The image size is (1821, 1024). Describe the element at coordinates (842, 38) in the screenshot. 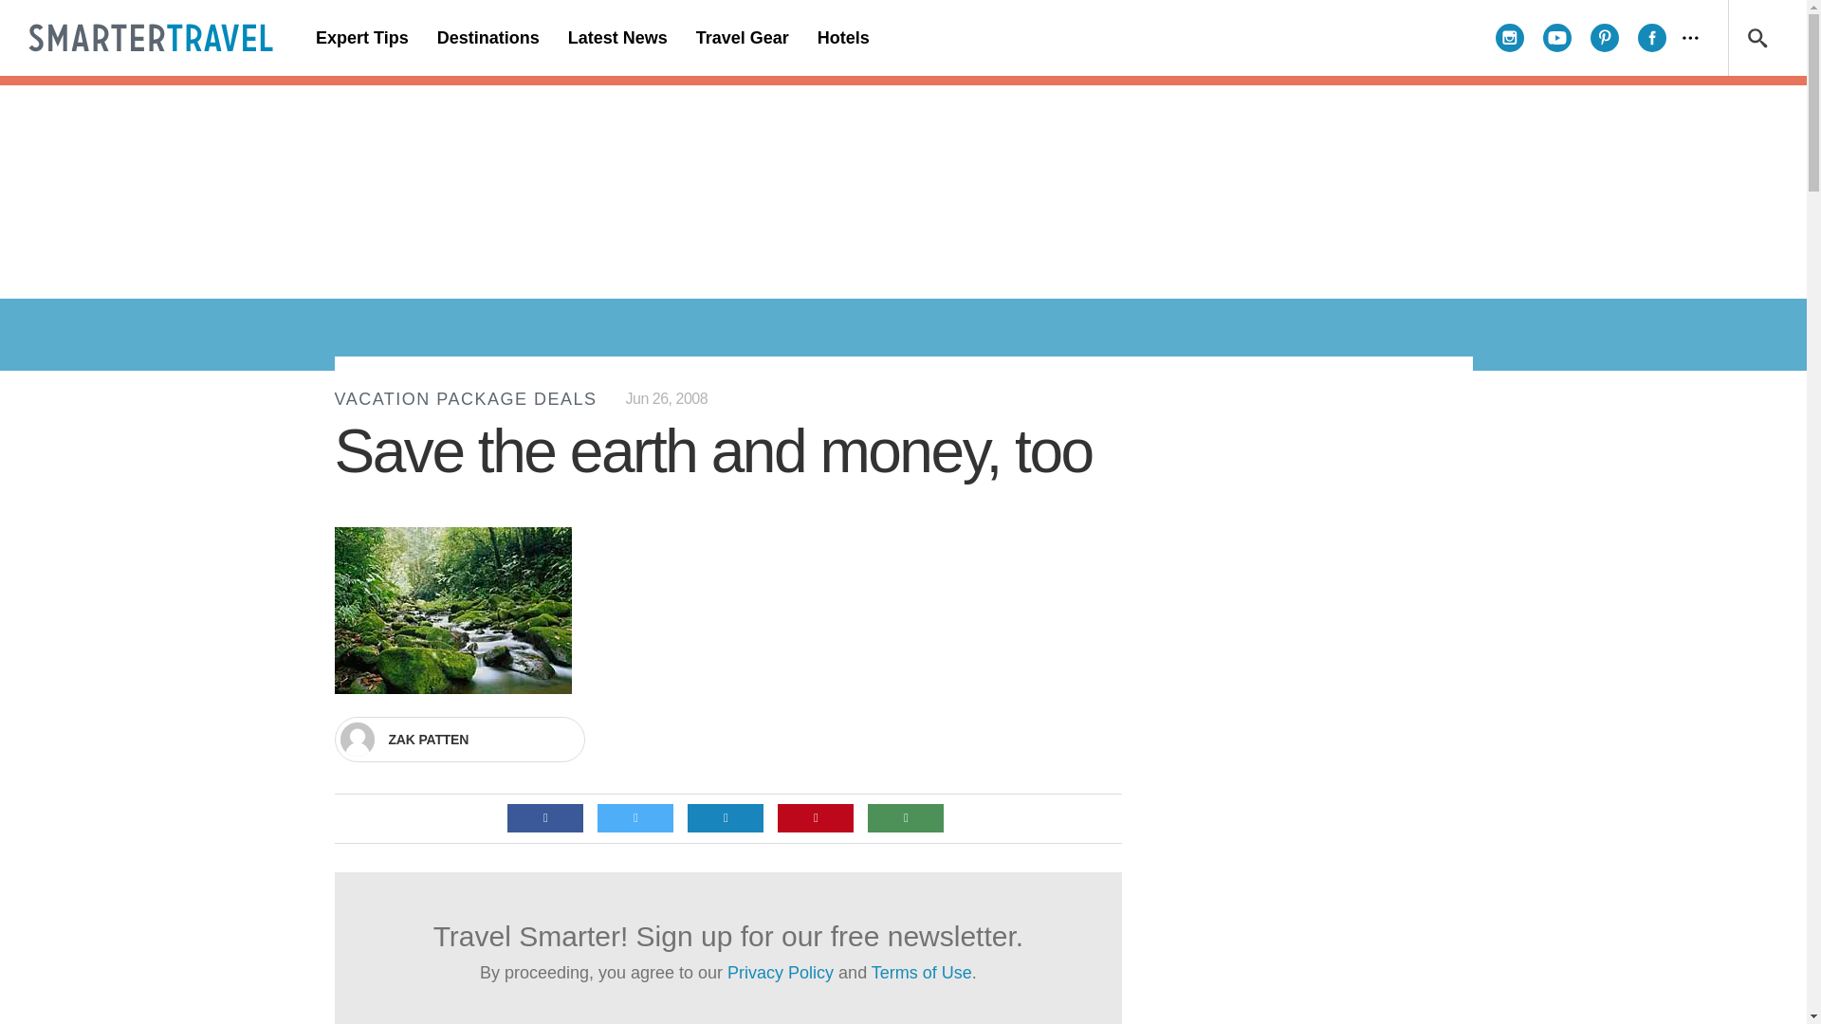

I see `Hotels` at that location.